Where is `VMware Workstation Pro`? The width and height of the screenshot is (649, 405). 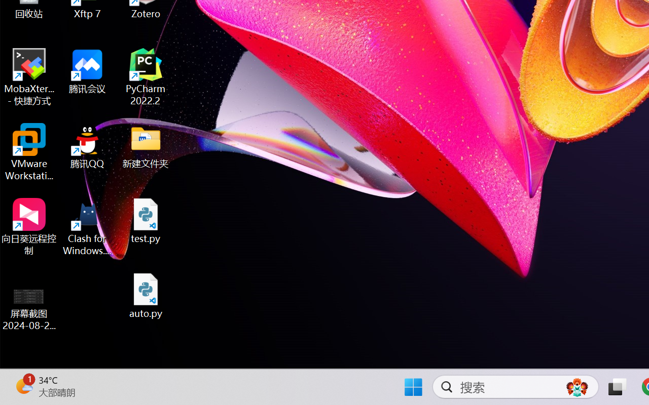
VMware Workstation Pro is located at coordinates (29, 152).